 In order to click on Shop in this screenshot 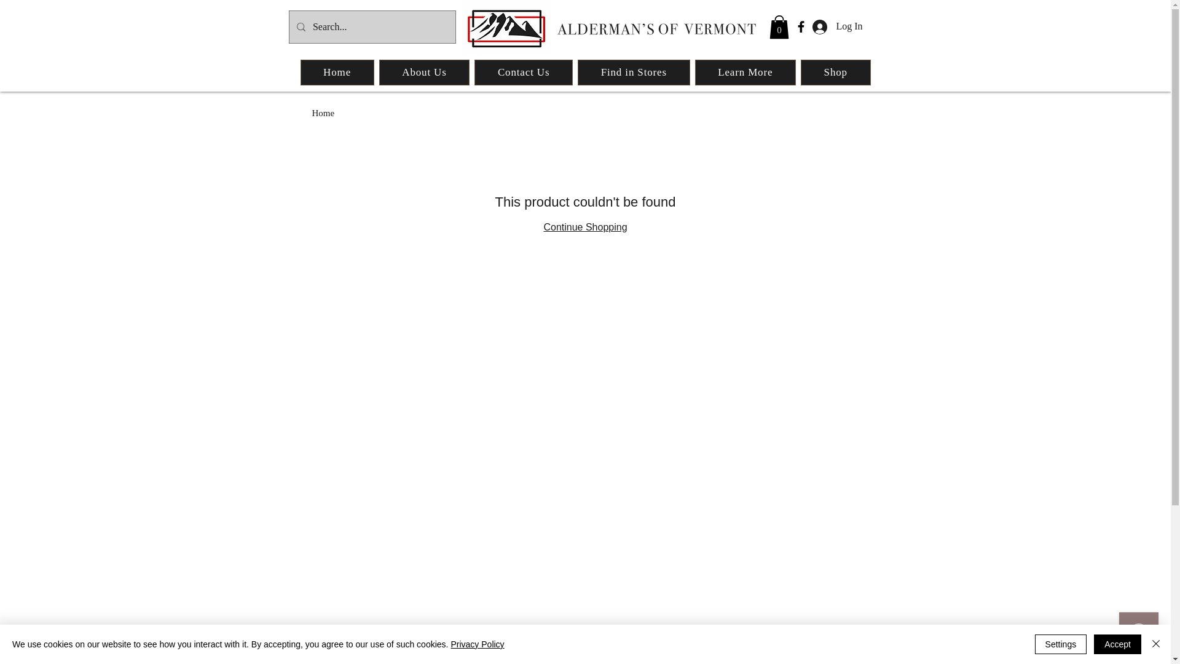, I will do `click(836, 73)`.